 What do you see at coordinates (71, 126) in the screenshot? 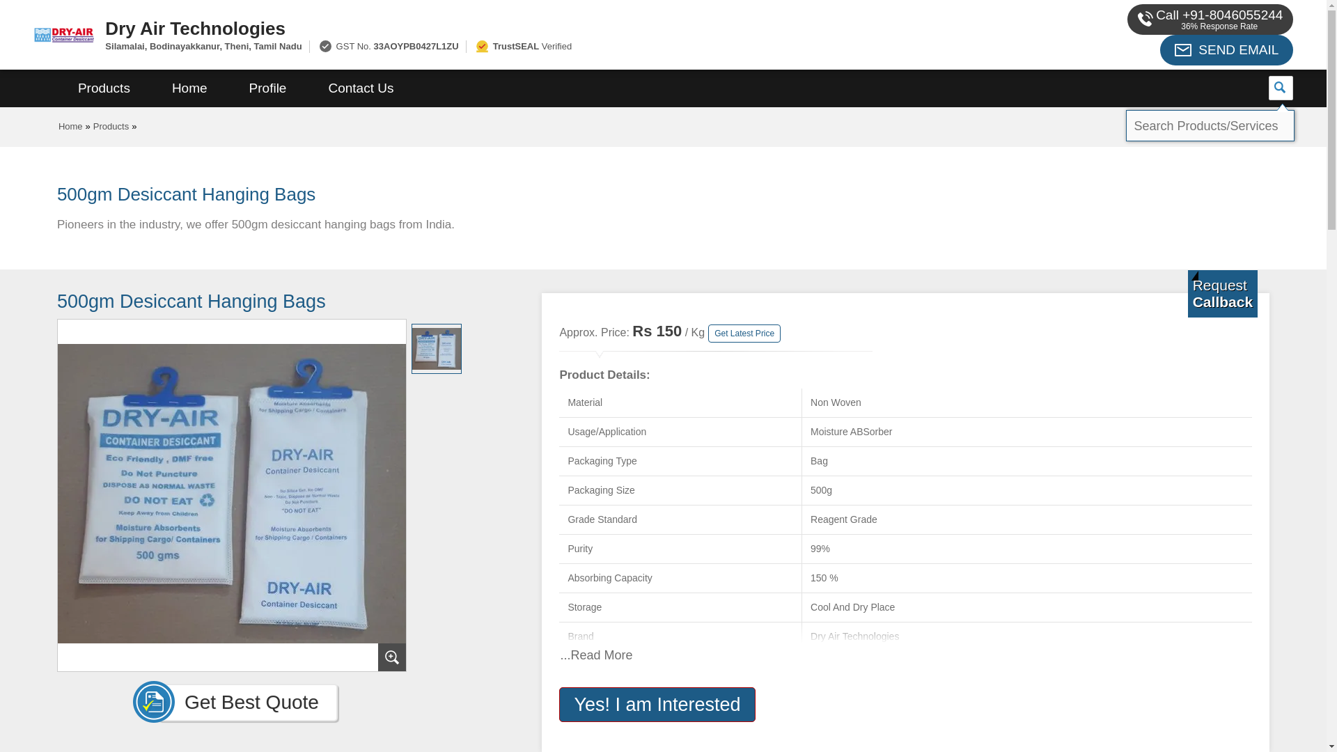
I see `Home` at bounding box center [71, 126].